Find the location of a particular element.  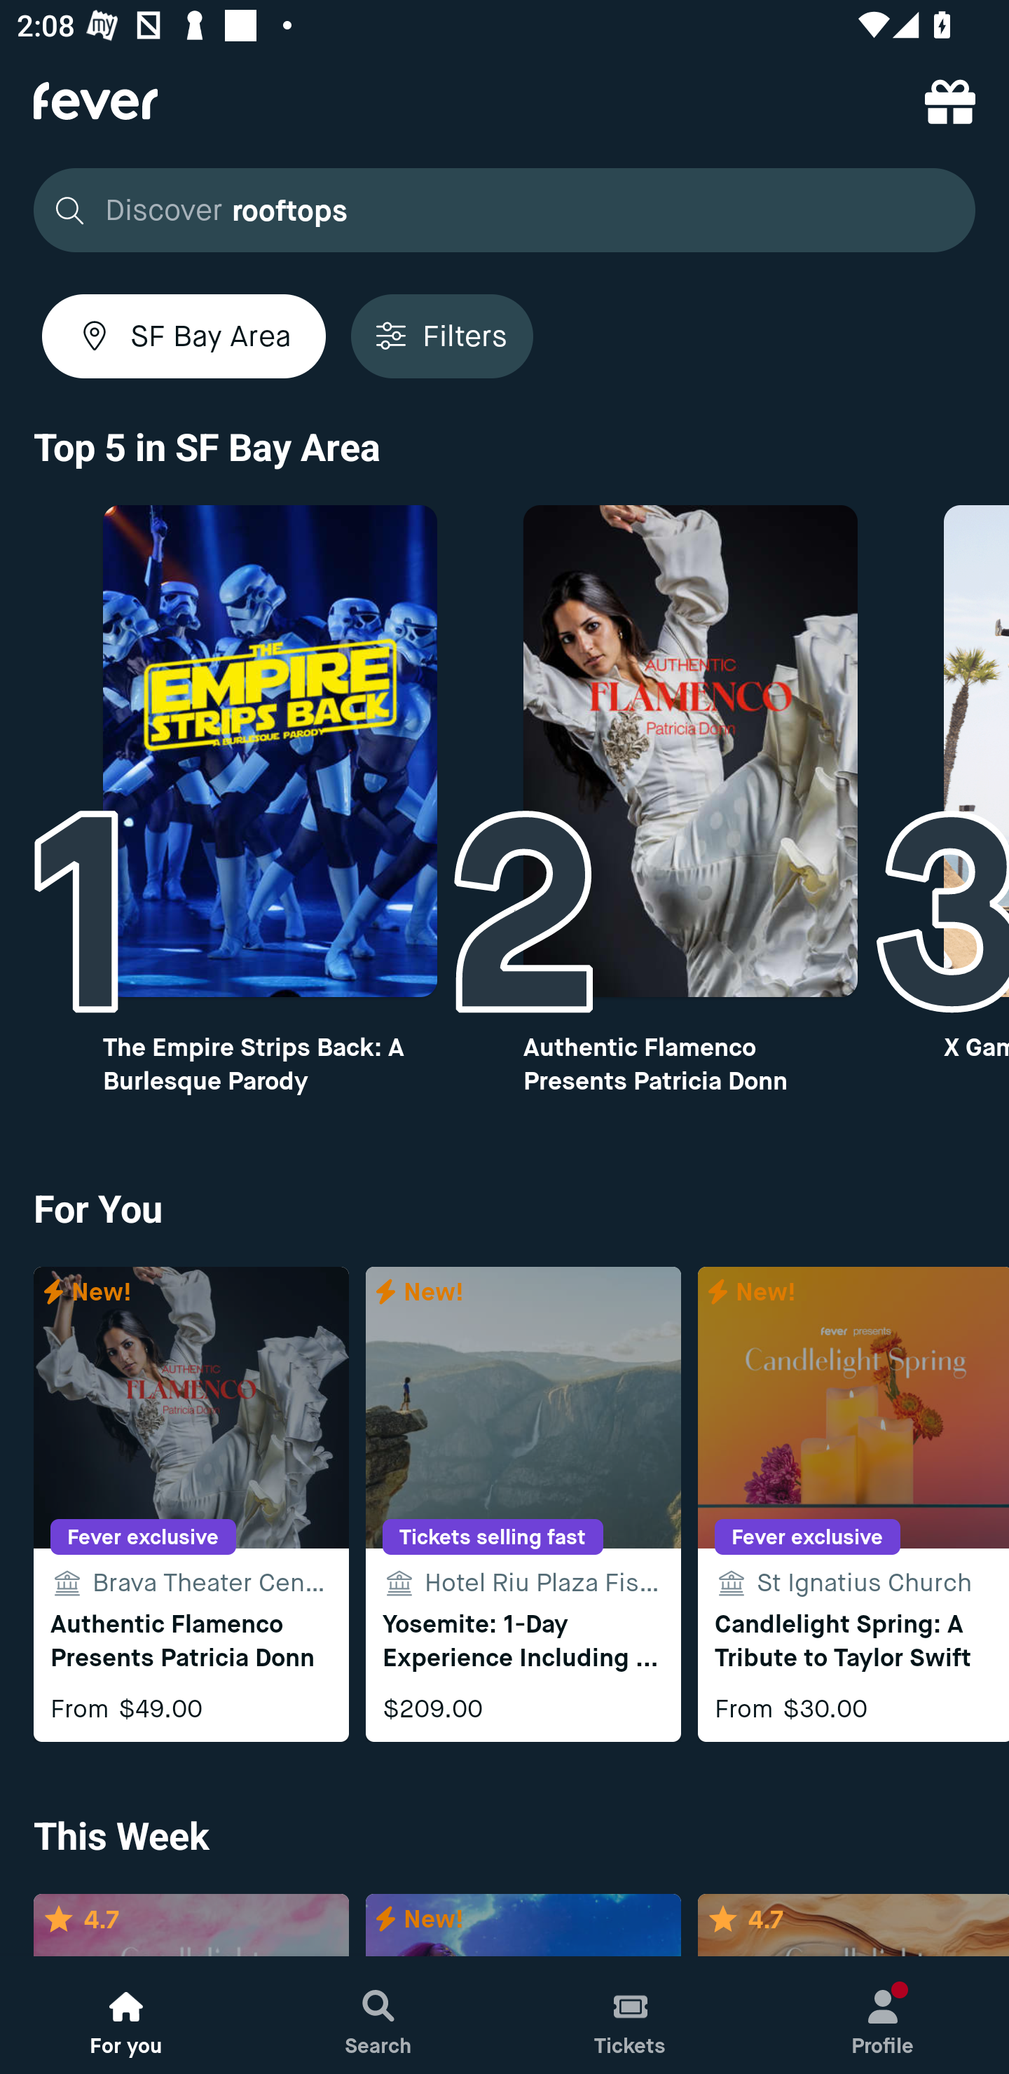

Discover rooftops is located at coordinates (497, 210).